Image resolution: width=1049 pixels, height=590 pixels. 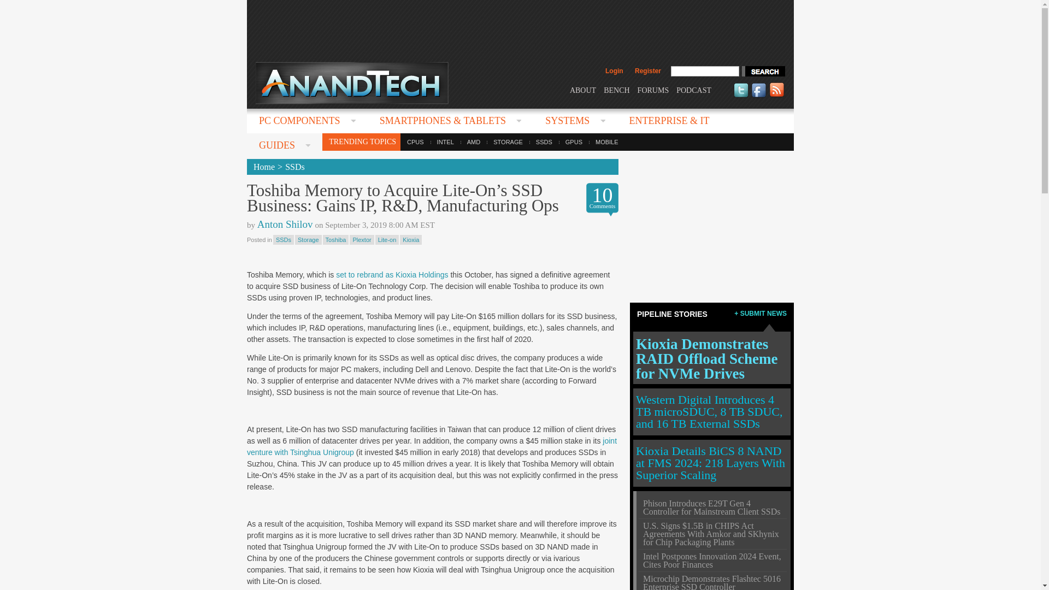 What do you see at coordinates (694, 90) in the screenshot?
I see `PODCAST` at bounding box center [694, 90].